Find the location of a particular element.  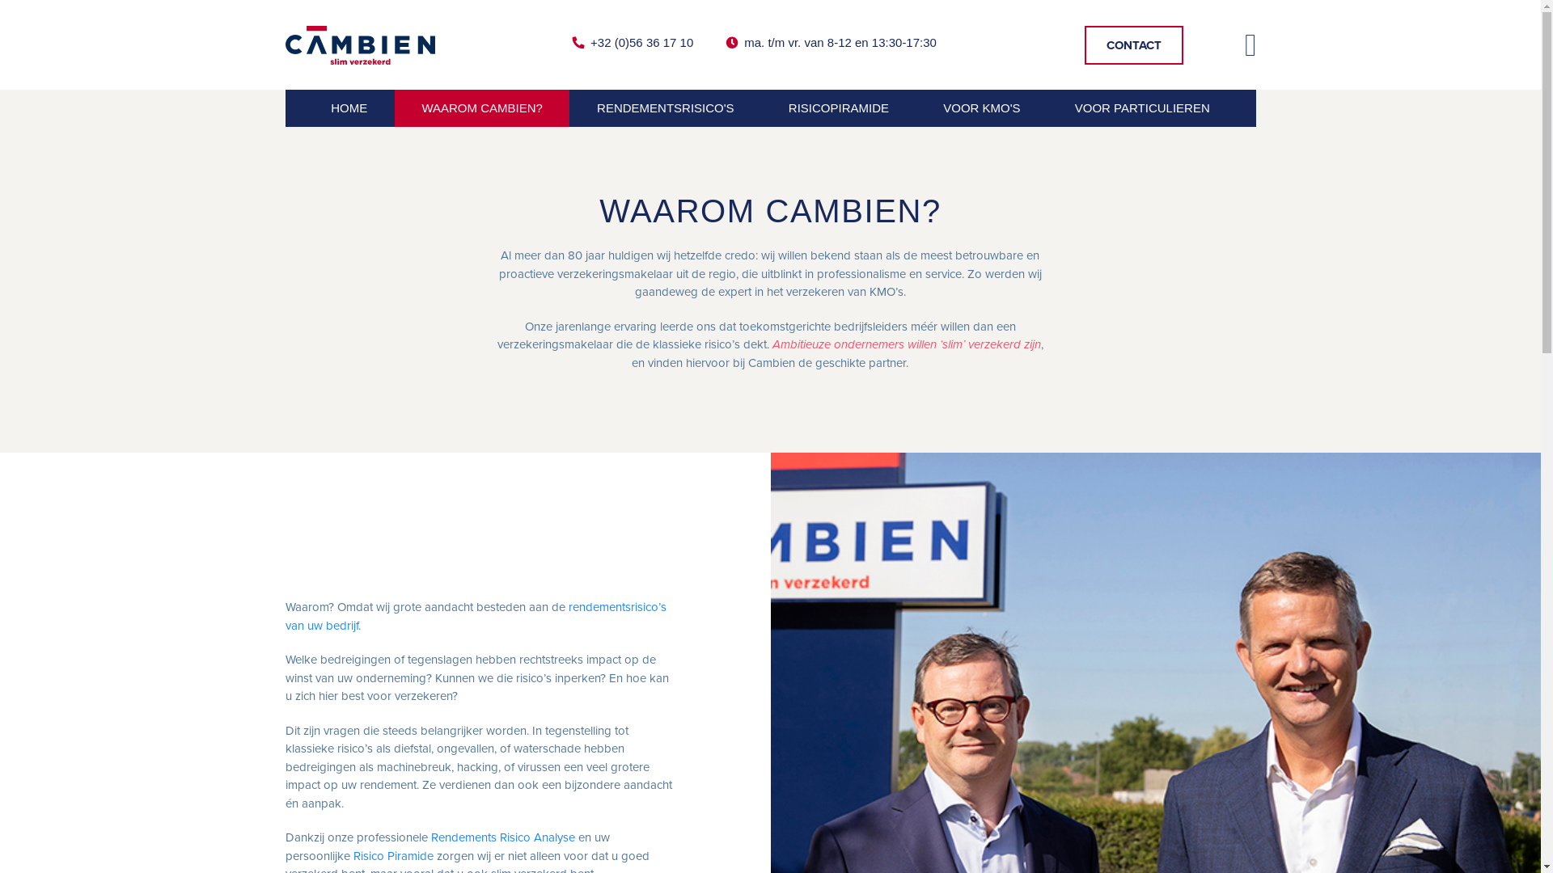

RISICOPIRAMIDE is located at coordinates (839, 108).